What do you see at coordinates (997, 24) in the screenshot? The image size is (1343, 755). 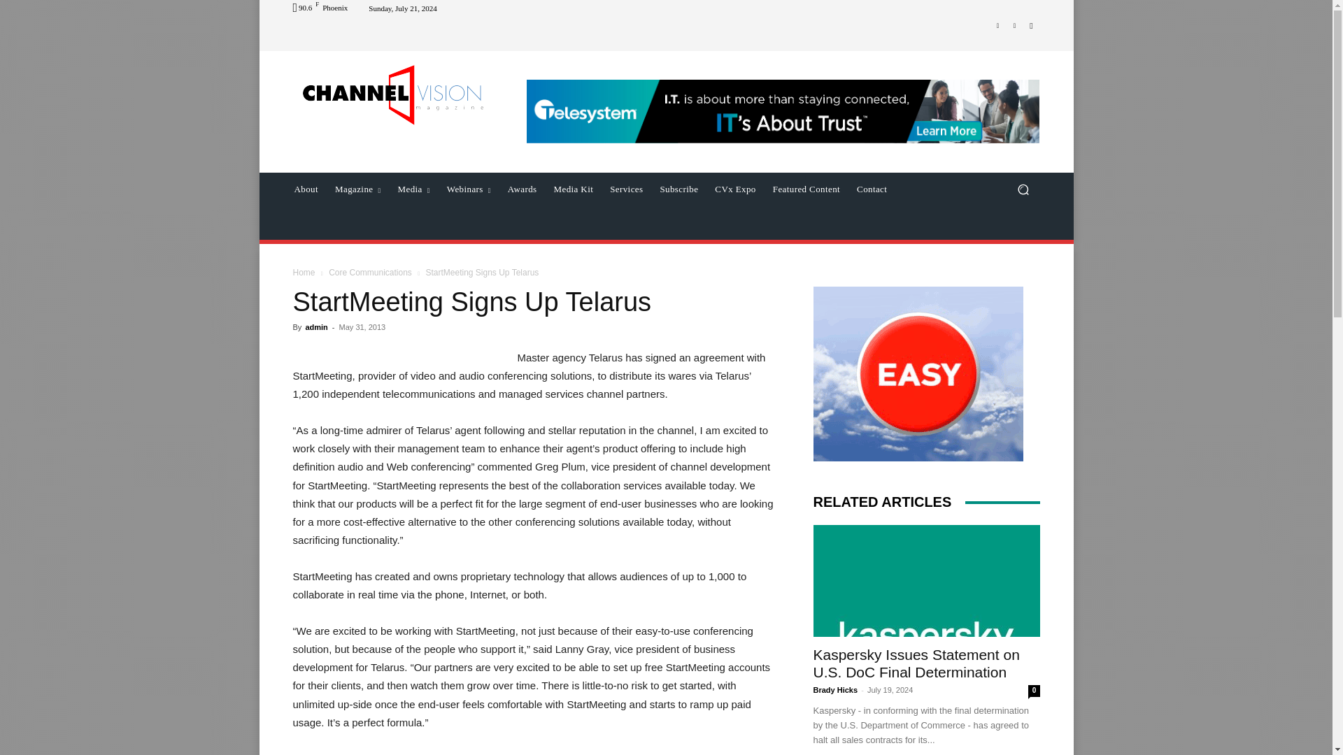 I see `Linkedin` at bounding box center [997, 24].